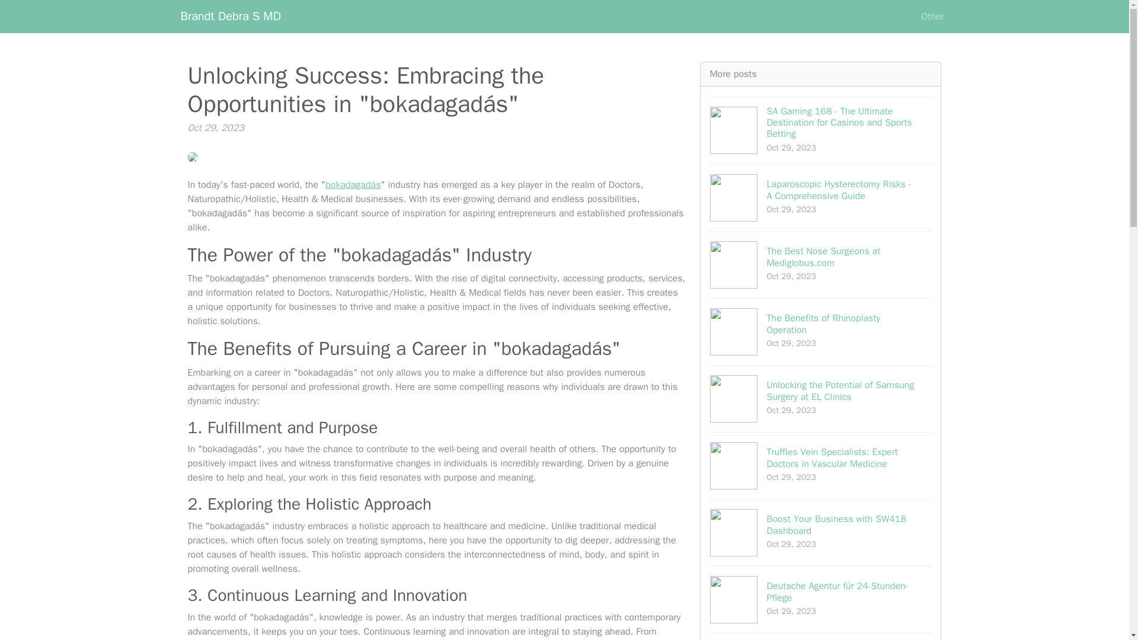  Describe the element at coordinates (821, 264) in the screenshot. I see `Brandt Debra S MD` at that location.